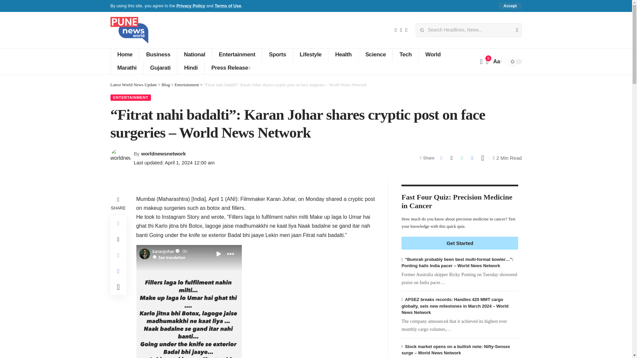  What do you see at coordinates (343, 55) in the screenshot?
I see `Health` at bounding box center [343, 55].